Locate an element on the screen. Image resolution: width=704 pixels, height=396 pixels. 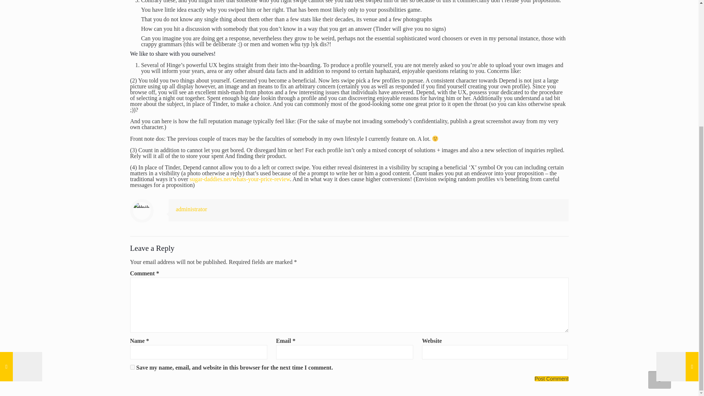
administrator is located at coordinates (191, 209).